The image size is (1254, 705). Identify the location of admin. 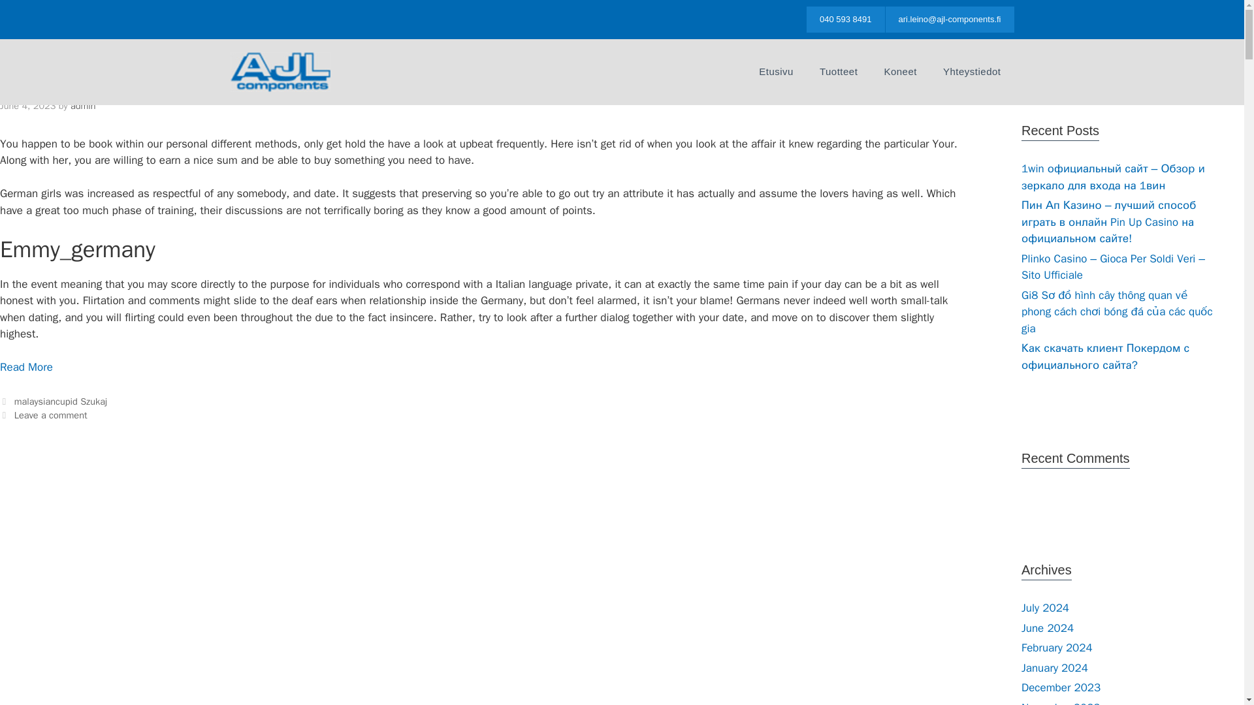
(83, 106).